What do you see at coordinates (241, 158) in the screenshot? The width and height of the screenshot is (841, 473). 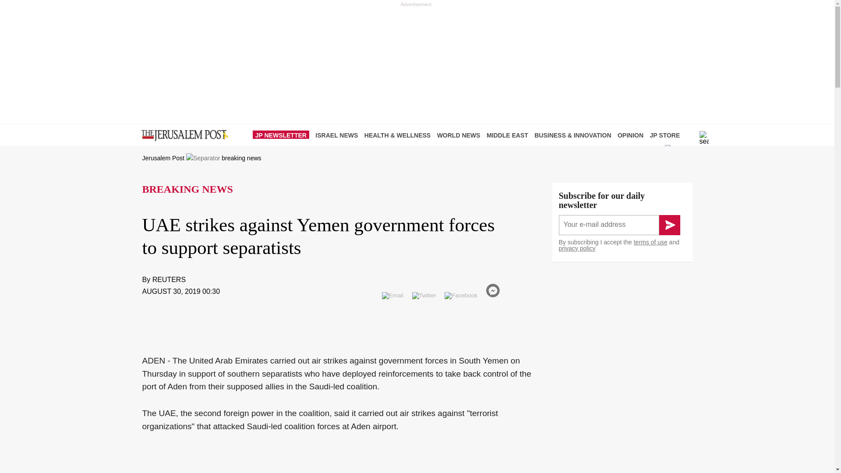 I see `breaking news` at bounding box center [241, 158].